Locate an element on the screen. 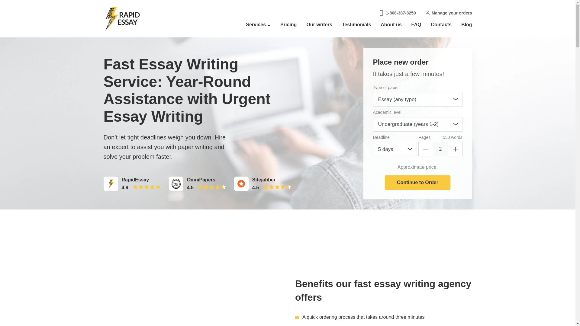  Manage your orders is located at coordinates (449, 13).